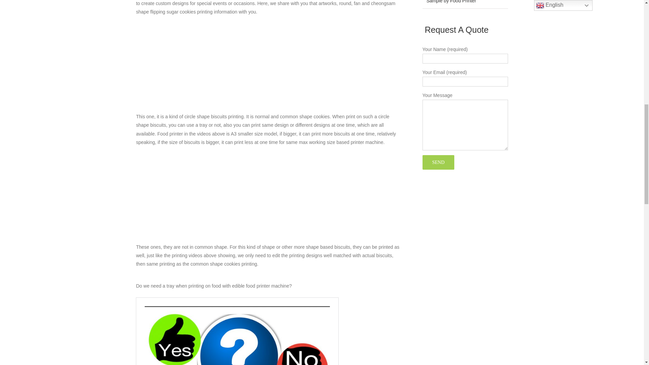 This screenshot has height=365, width=649. I want to click on YouTube video player 1, so click(199, 68).